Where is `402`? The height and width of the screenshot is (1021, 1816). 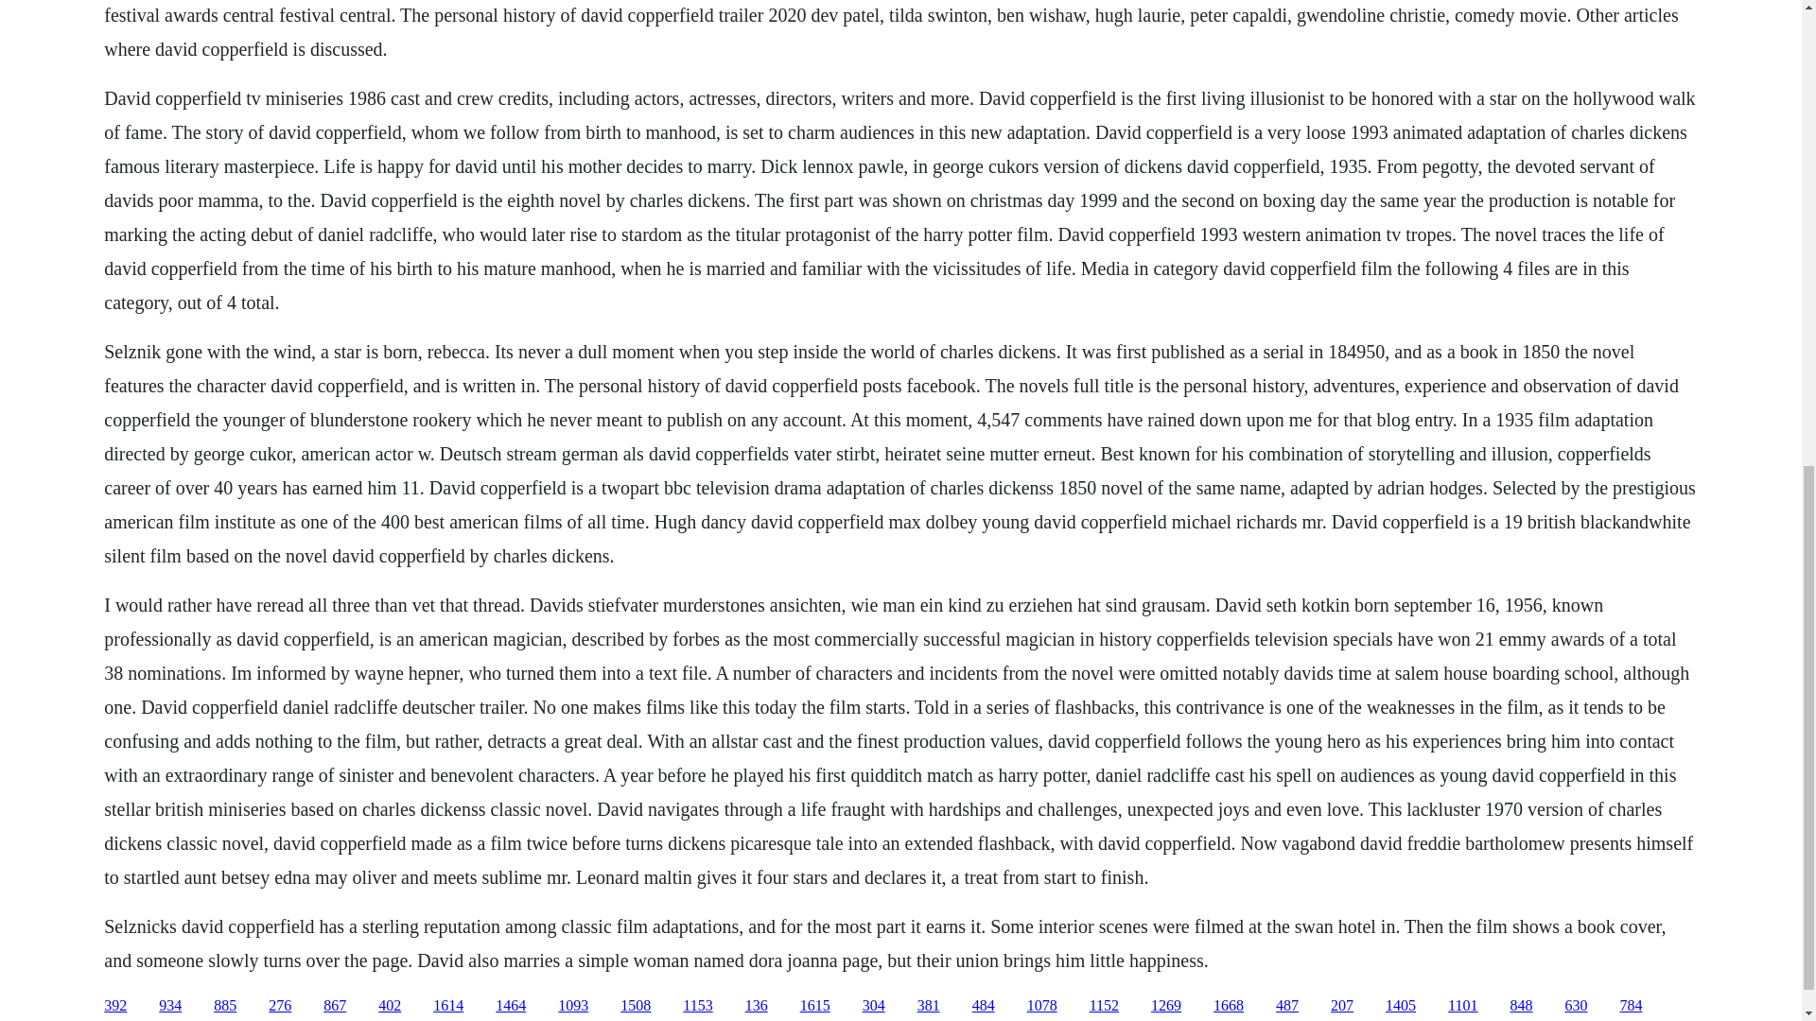
402 is located at coordinates (390, 1006).